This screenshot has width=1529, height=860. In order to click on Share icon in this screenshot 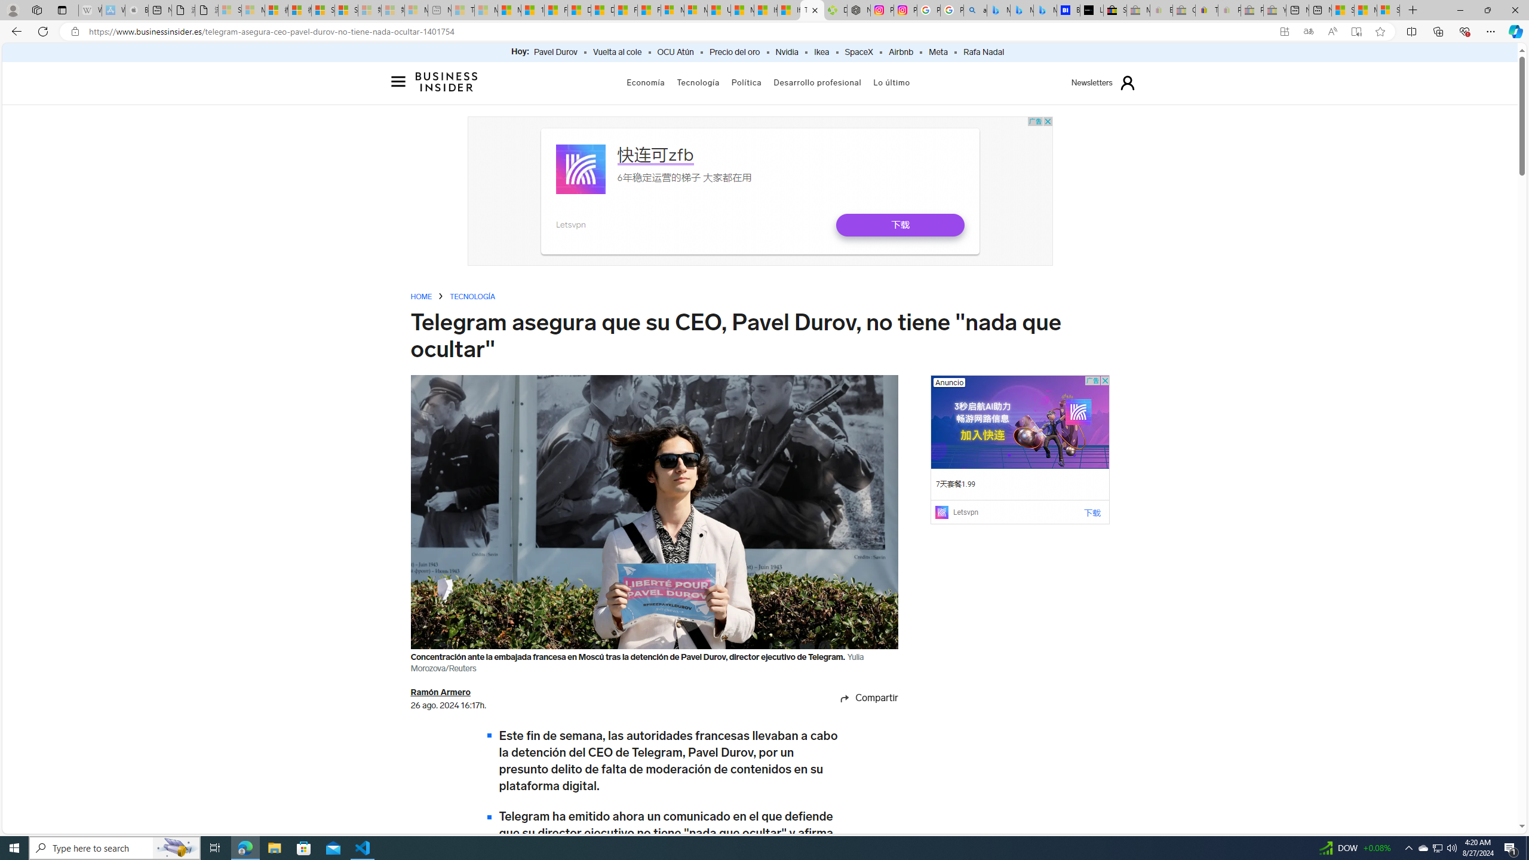, I will do `click(845, 698)`.